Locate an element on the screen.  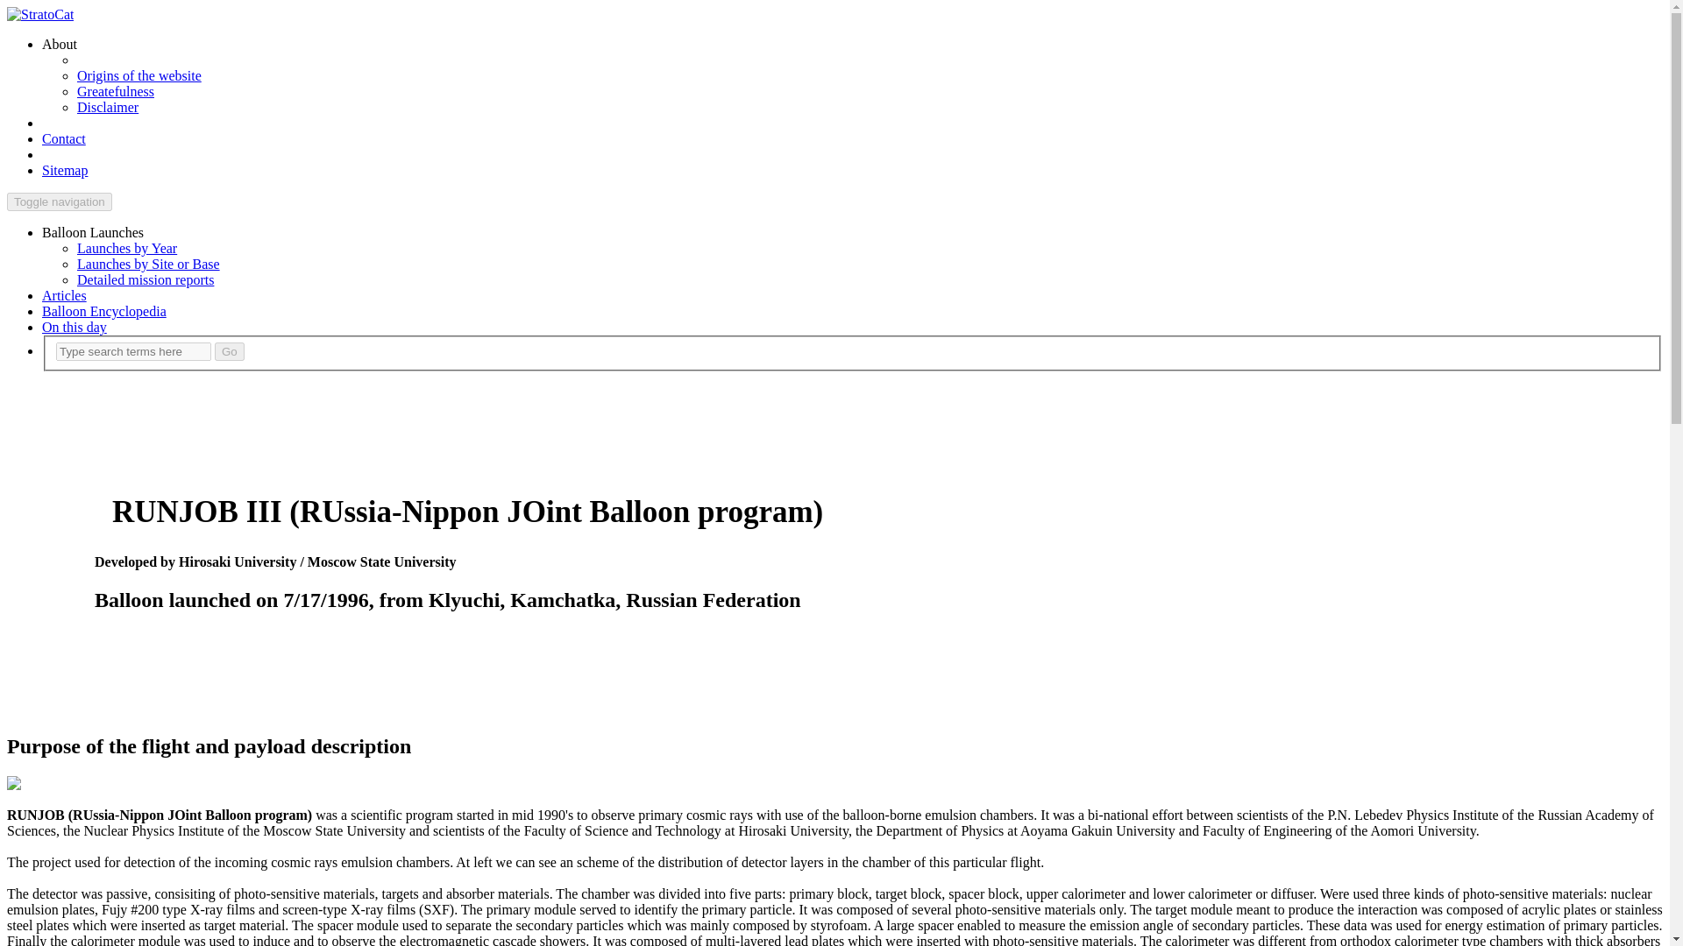
Greatefulness is located at coordinates (116, 91).